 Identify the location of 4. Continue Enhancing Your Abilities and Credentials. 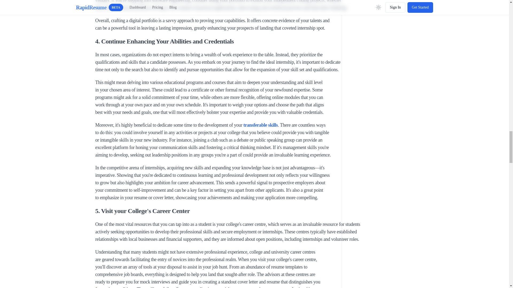
(232, 41).